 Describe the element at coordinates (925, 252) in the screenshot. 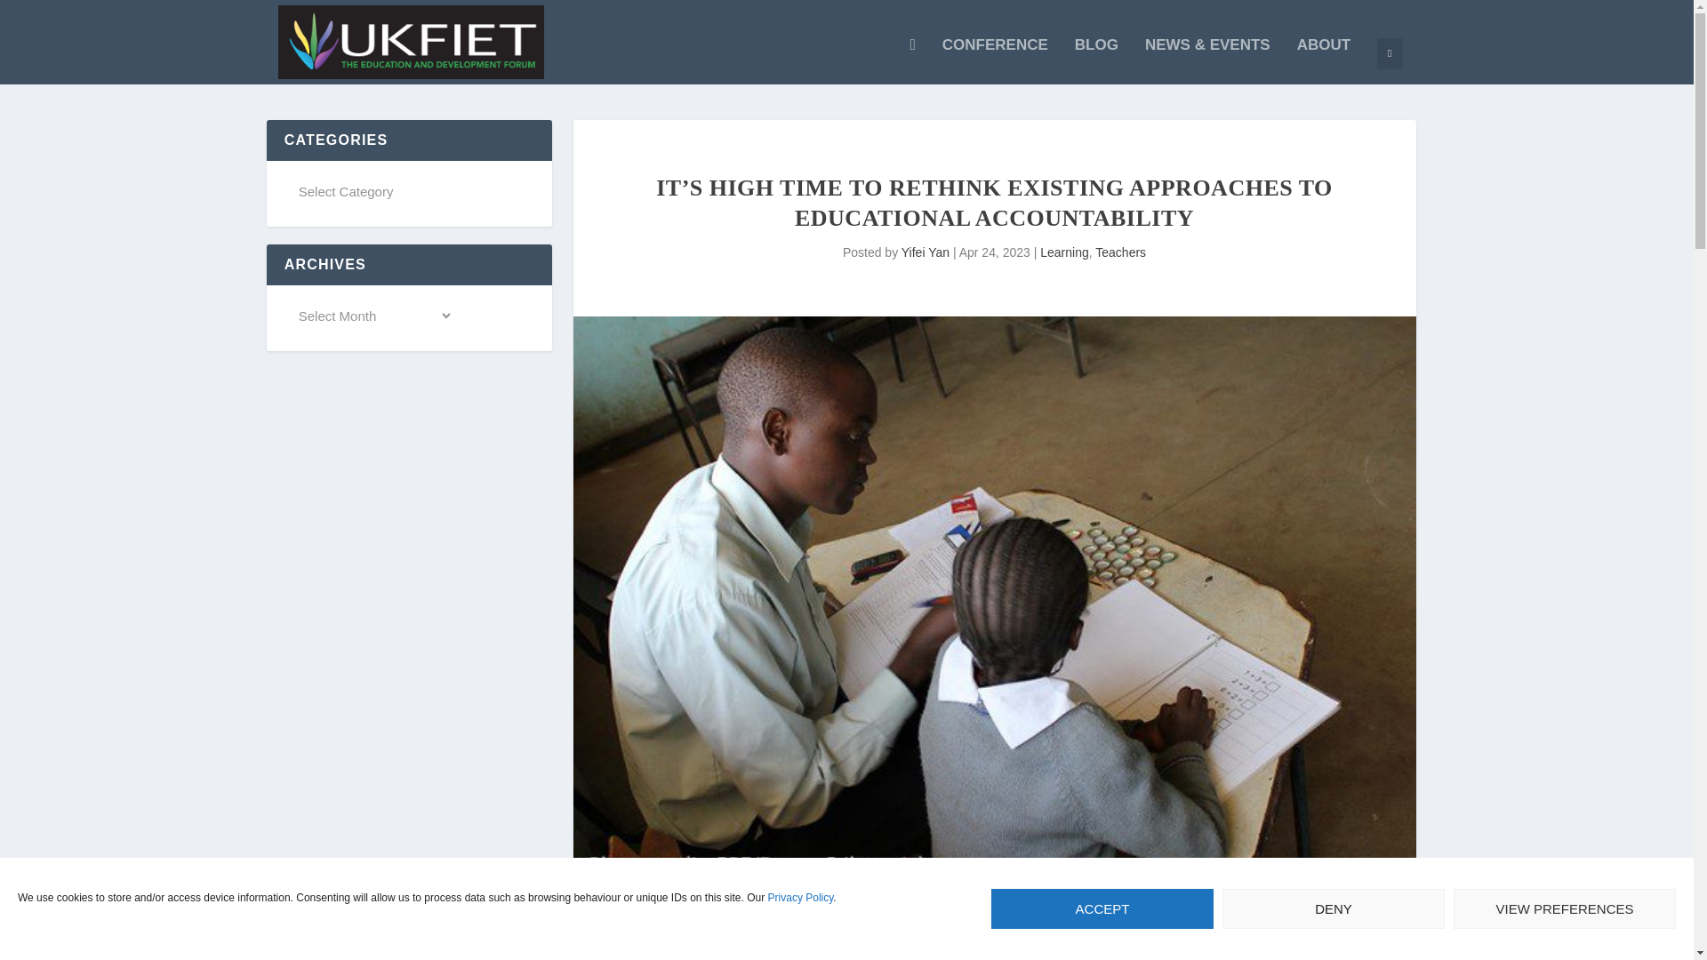

I see `Posts by Yifei Yan` at that location.